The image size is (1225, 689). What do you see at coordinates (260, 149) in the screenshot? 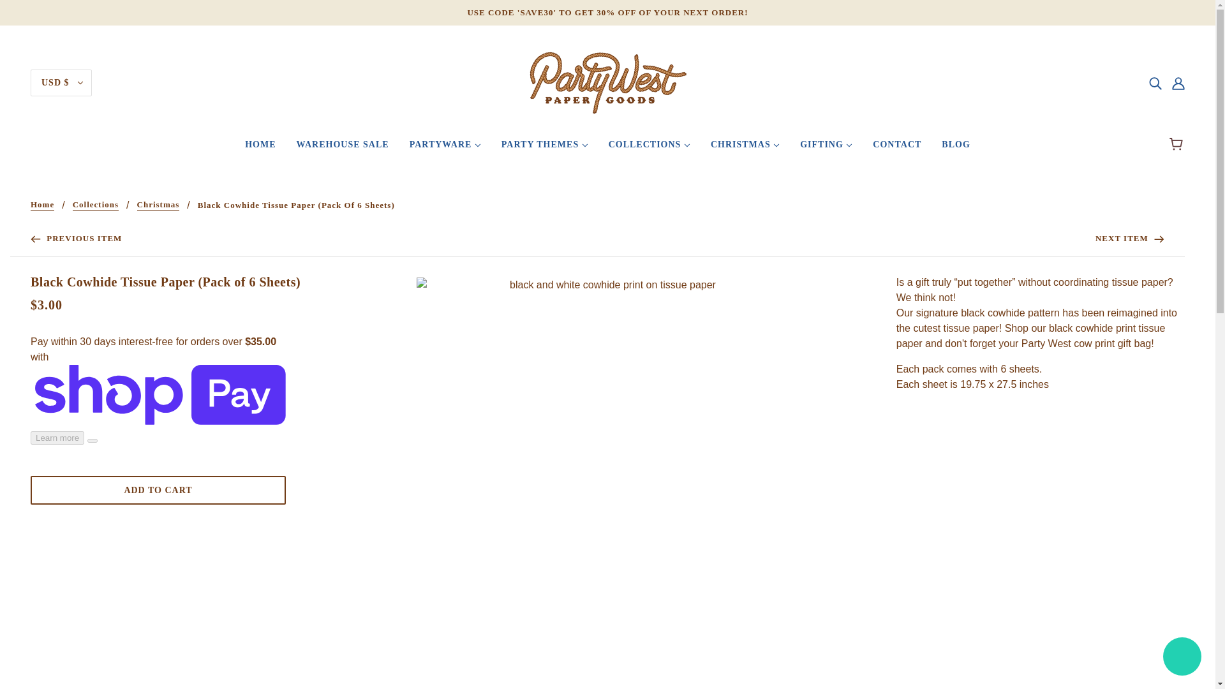
I see `HOME` at bounding box center [260, 149].